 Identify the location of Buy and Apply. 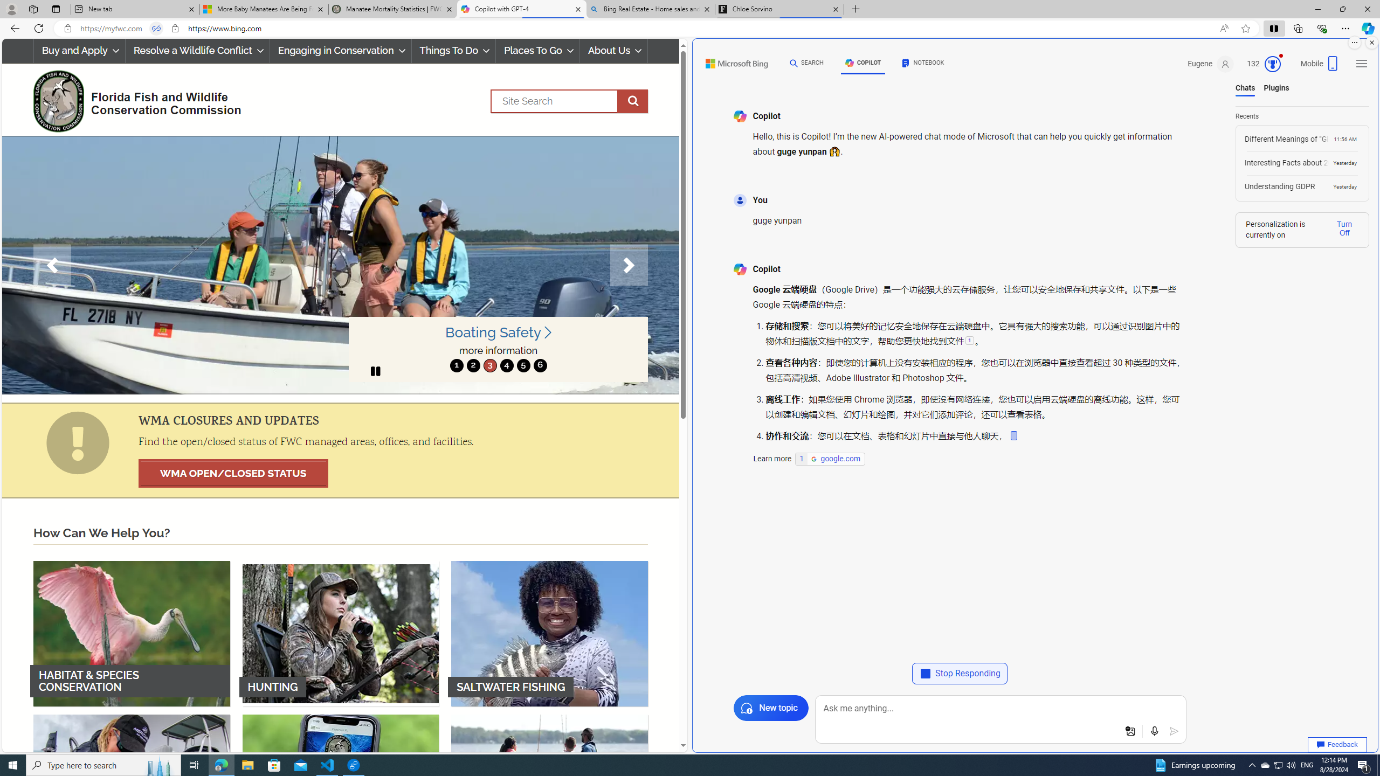
(79, 51).